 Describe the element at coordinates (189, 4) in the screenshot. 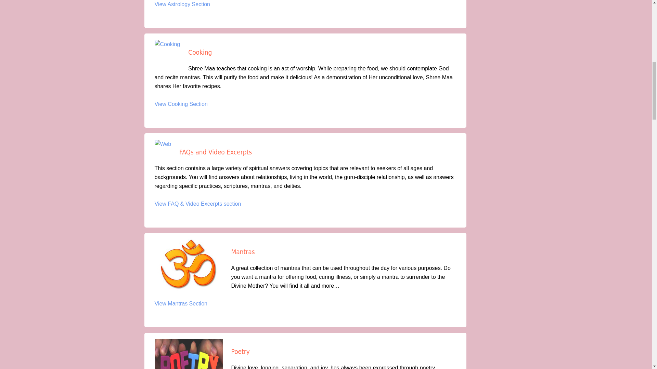

I see `Astrology` at that location.